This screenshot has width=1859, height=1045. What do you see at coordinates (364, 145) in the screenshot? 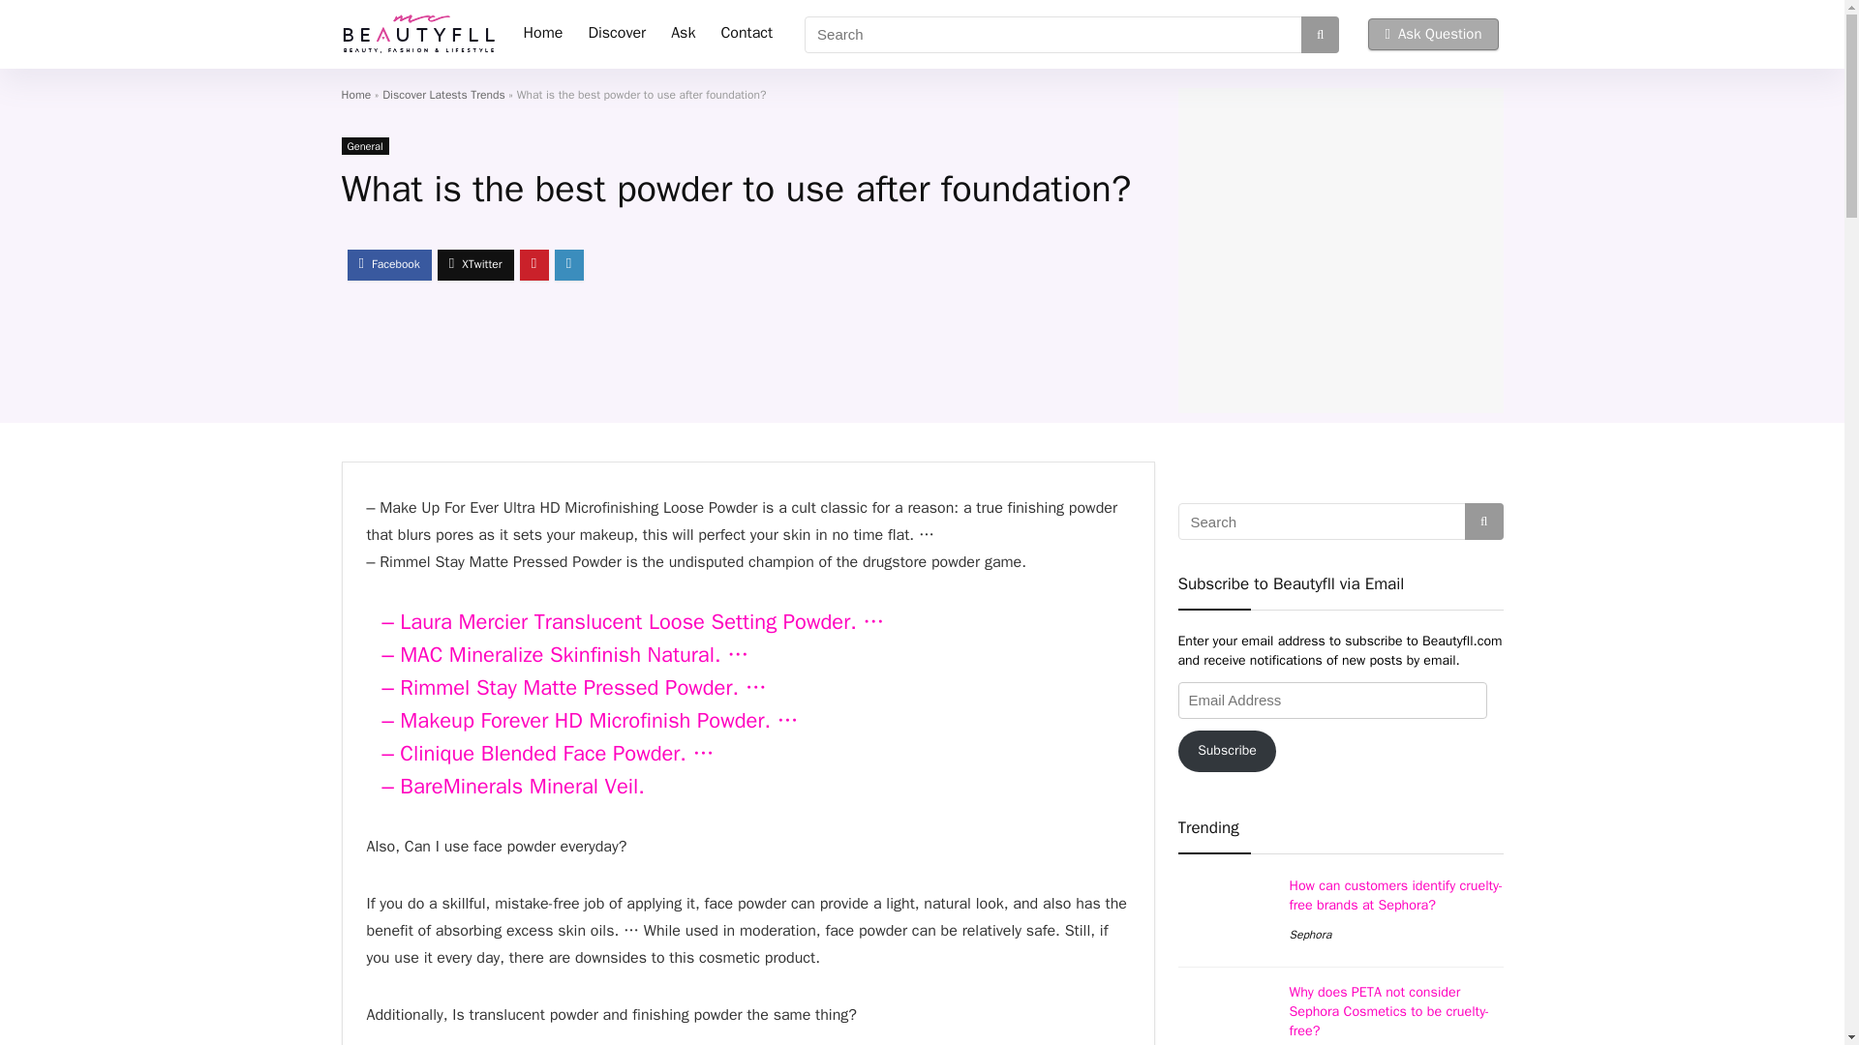
I see `View all posts in General` at bounding box center [364, 145].